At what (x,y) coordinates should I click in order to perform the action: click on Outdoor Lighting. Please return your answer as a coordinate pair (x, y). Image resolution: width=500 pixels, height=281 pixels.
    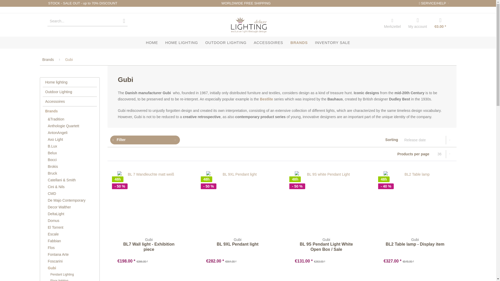
    Looking at the image, I should click on (70, 92).